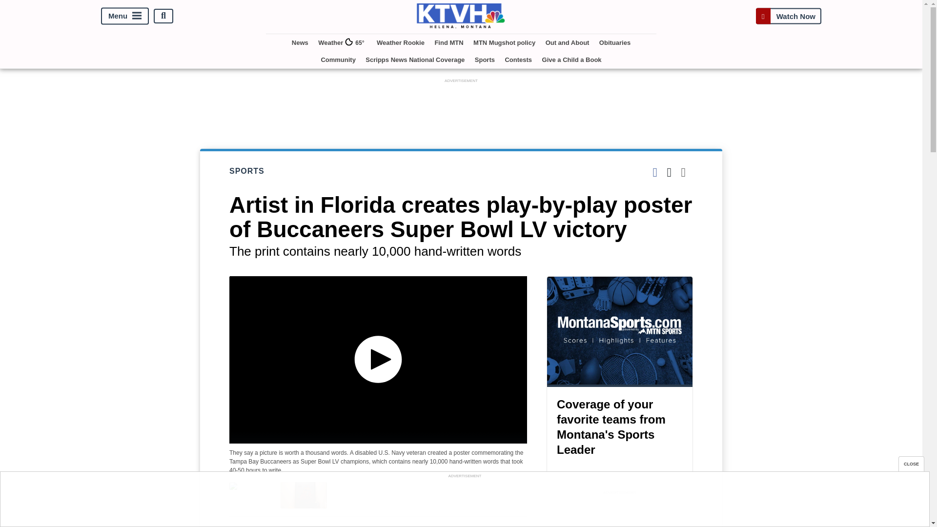  I want to click on Menu, so click(125, 16).